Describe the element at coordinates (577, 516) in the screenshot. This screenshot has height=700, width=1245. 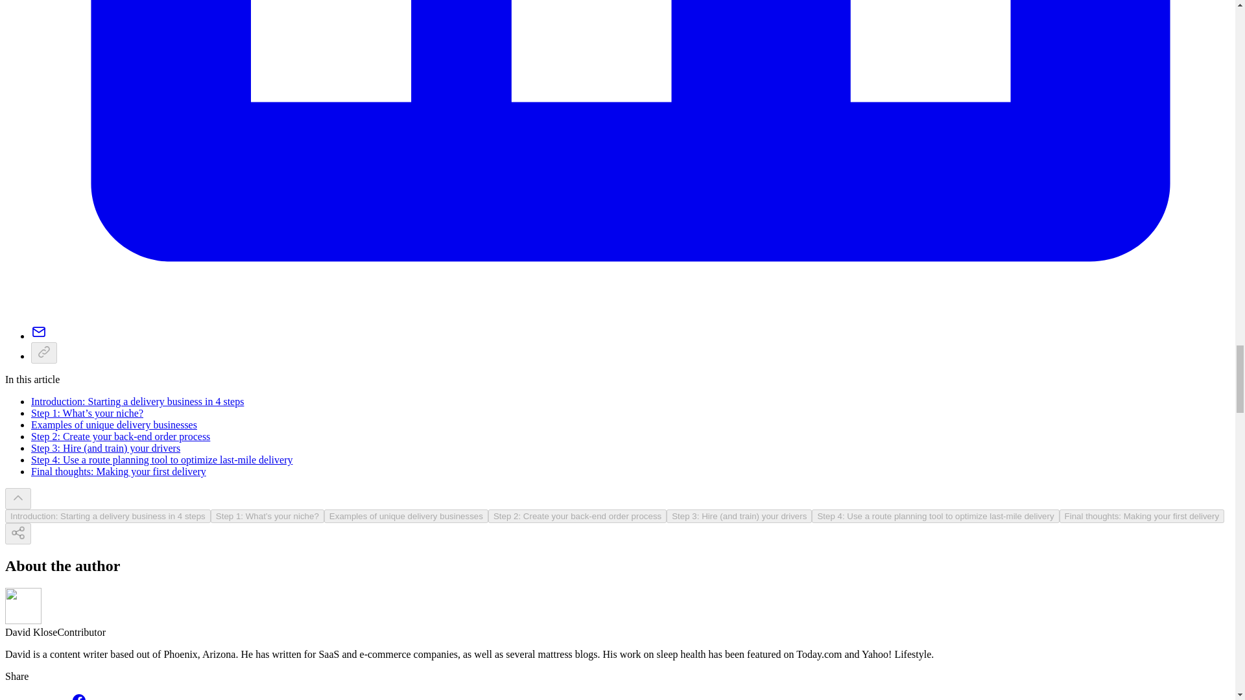
I see `Click to expand the table of contents` at that location.